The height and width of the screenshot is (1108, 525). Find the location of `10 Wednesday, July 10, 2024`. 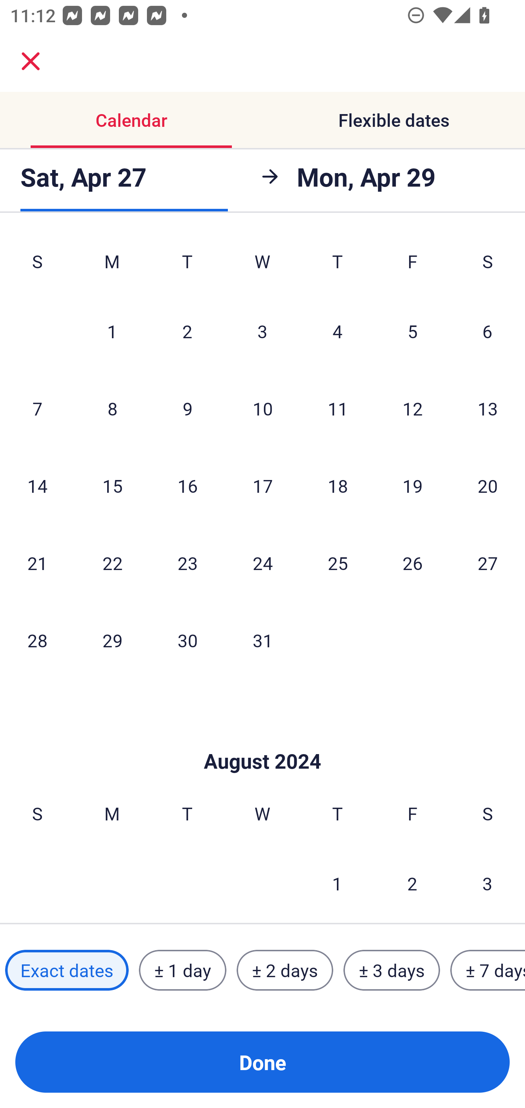

10 Wednesday, July 10, 2024 is located at coordinates (262, 408).